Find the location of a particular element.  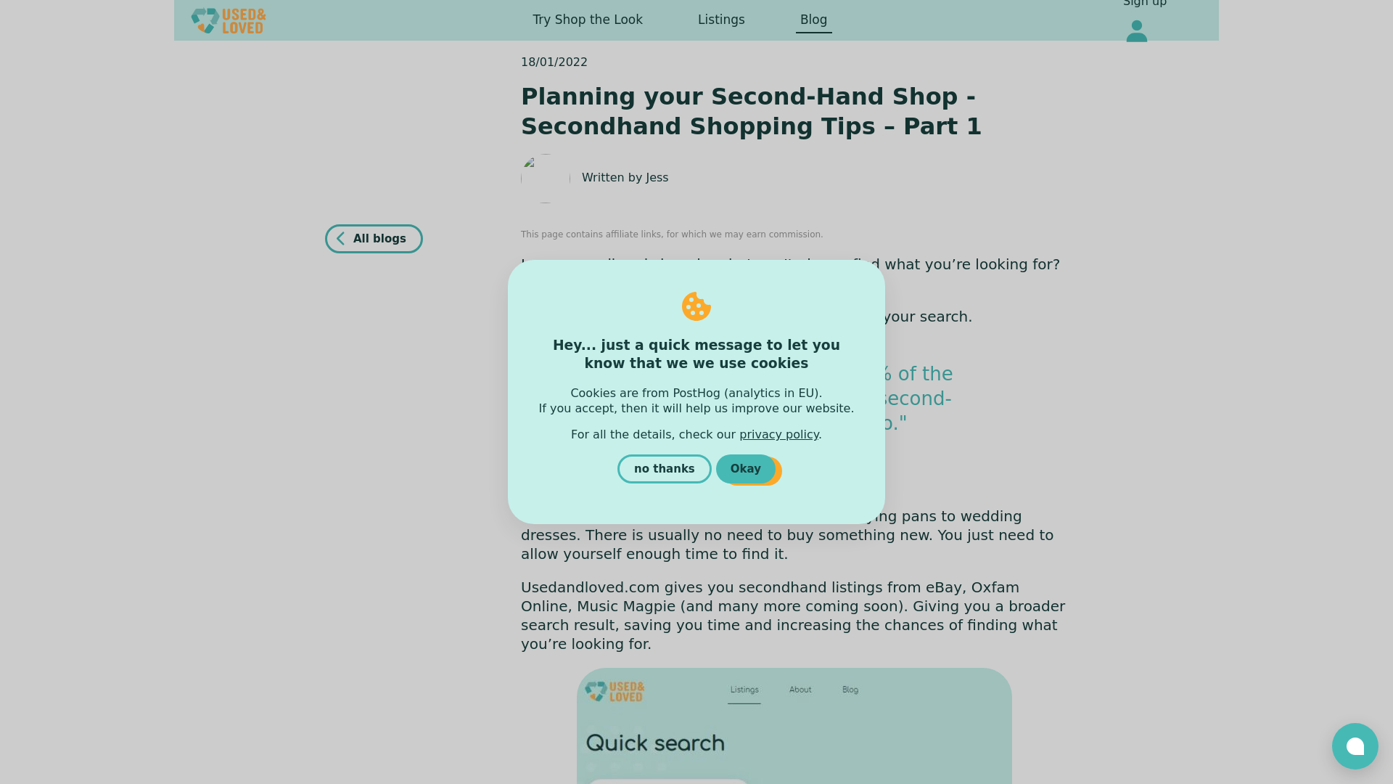

Try Shop the Look is located at coordinates (588, 20).